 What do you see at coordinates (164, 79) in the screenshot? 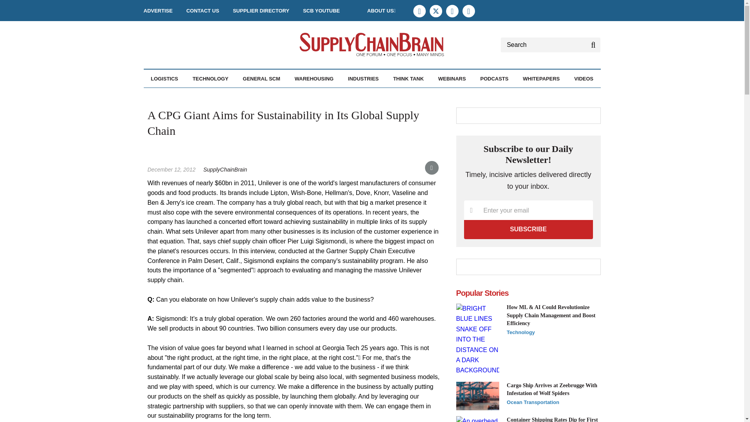
I see `LOGISTICS` at bounding box center [164, 79].